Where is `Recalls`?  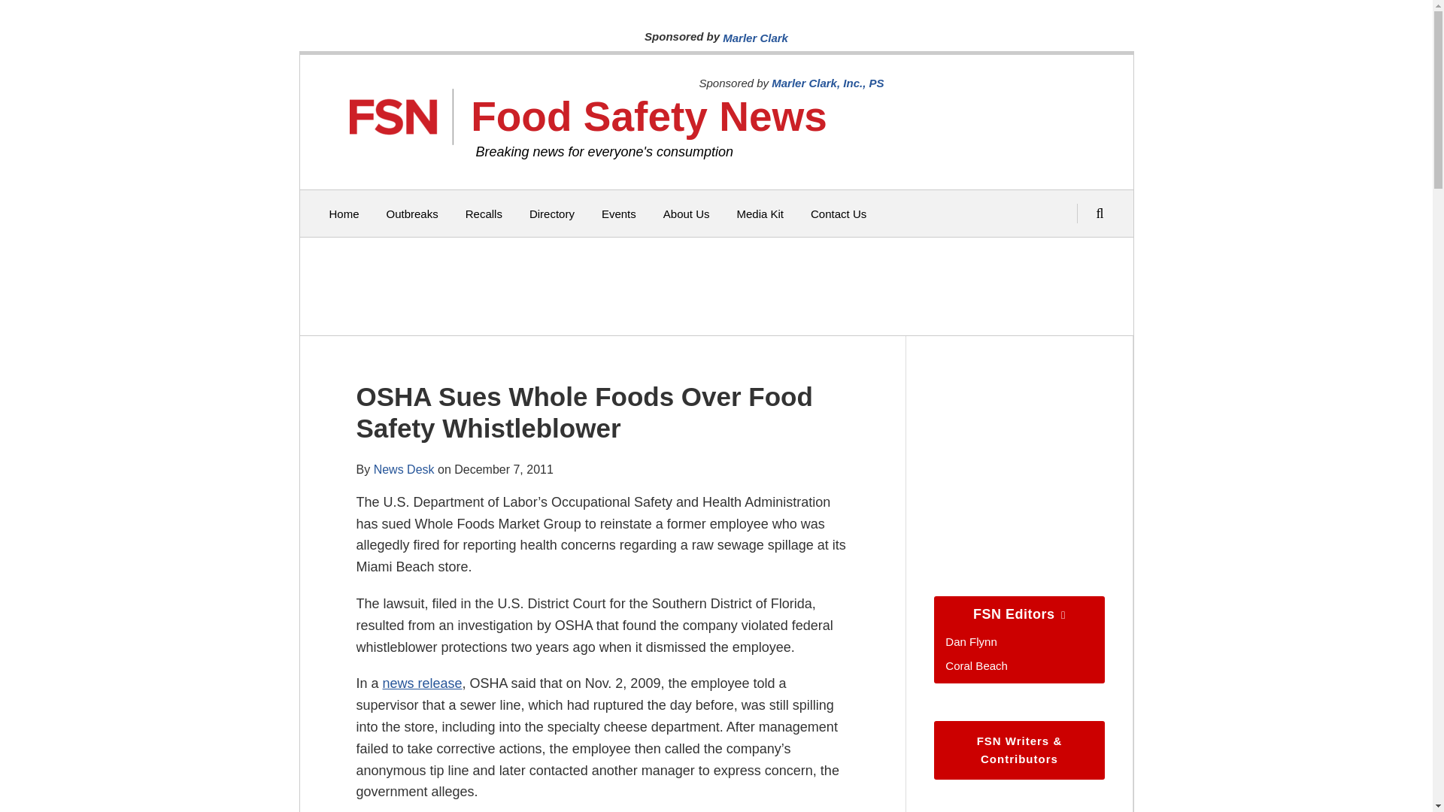
Recalls is located at coordinates (484, 214).